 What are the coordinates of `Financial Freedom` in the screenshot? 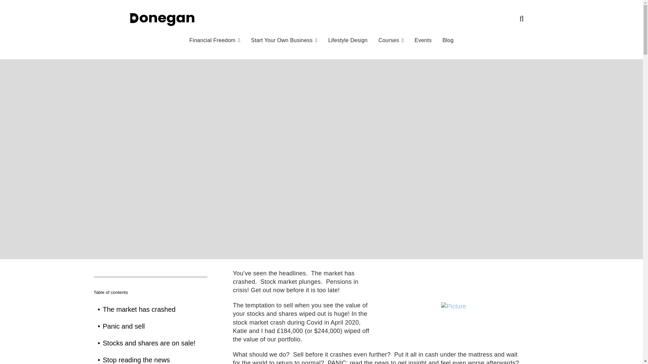 It's located at (215, 40).